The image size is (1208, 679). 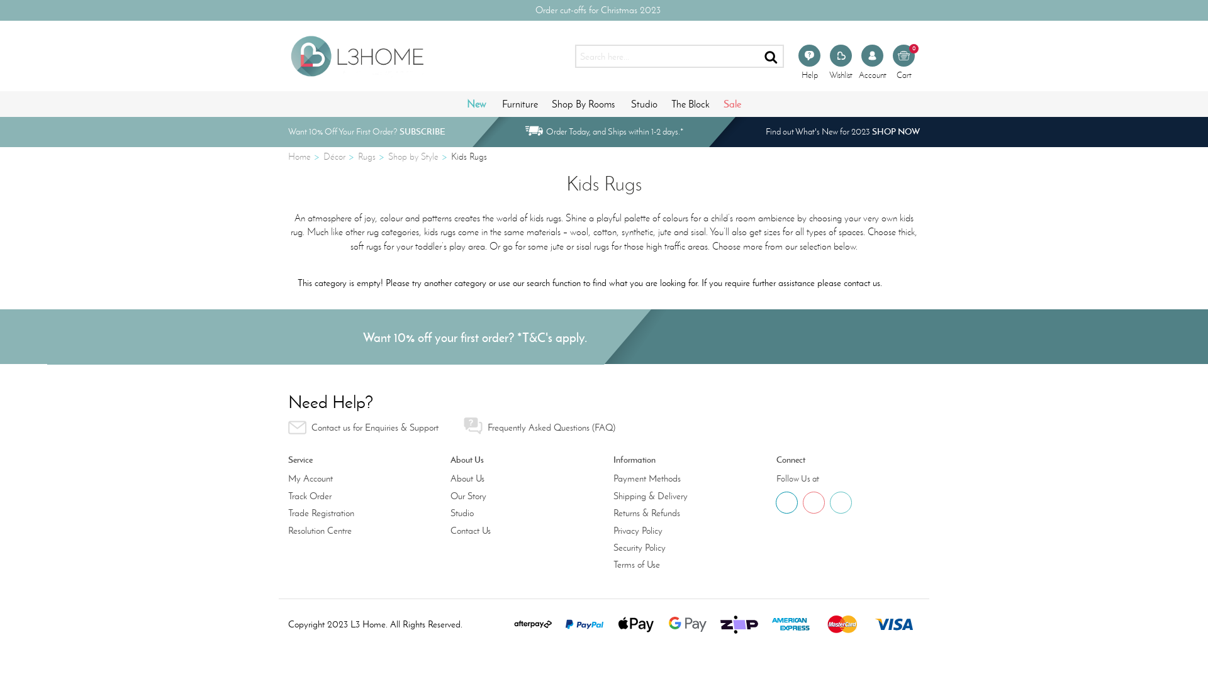 What do you see at coordinates (364, 428) in the screenshot?
I see `Contact us for Enquiries & Support` at bounding box center [364, 428].